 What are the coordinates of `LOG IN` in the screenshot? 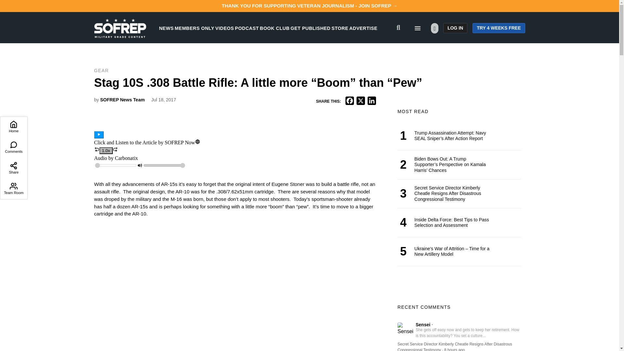 It's located at (455, 28).